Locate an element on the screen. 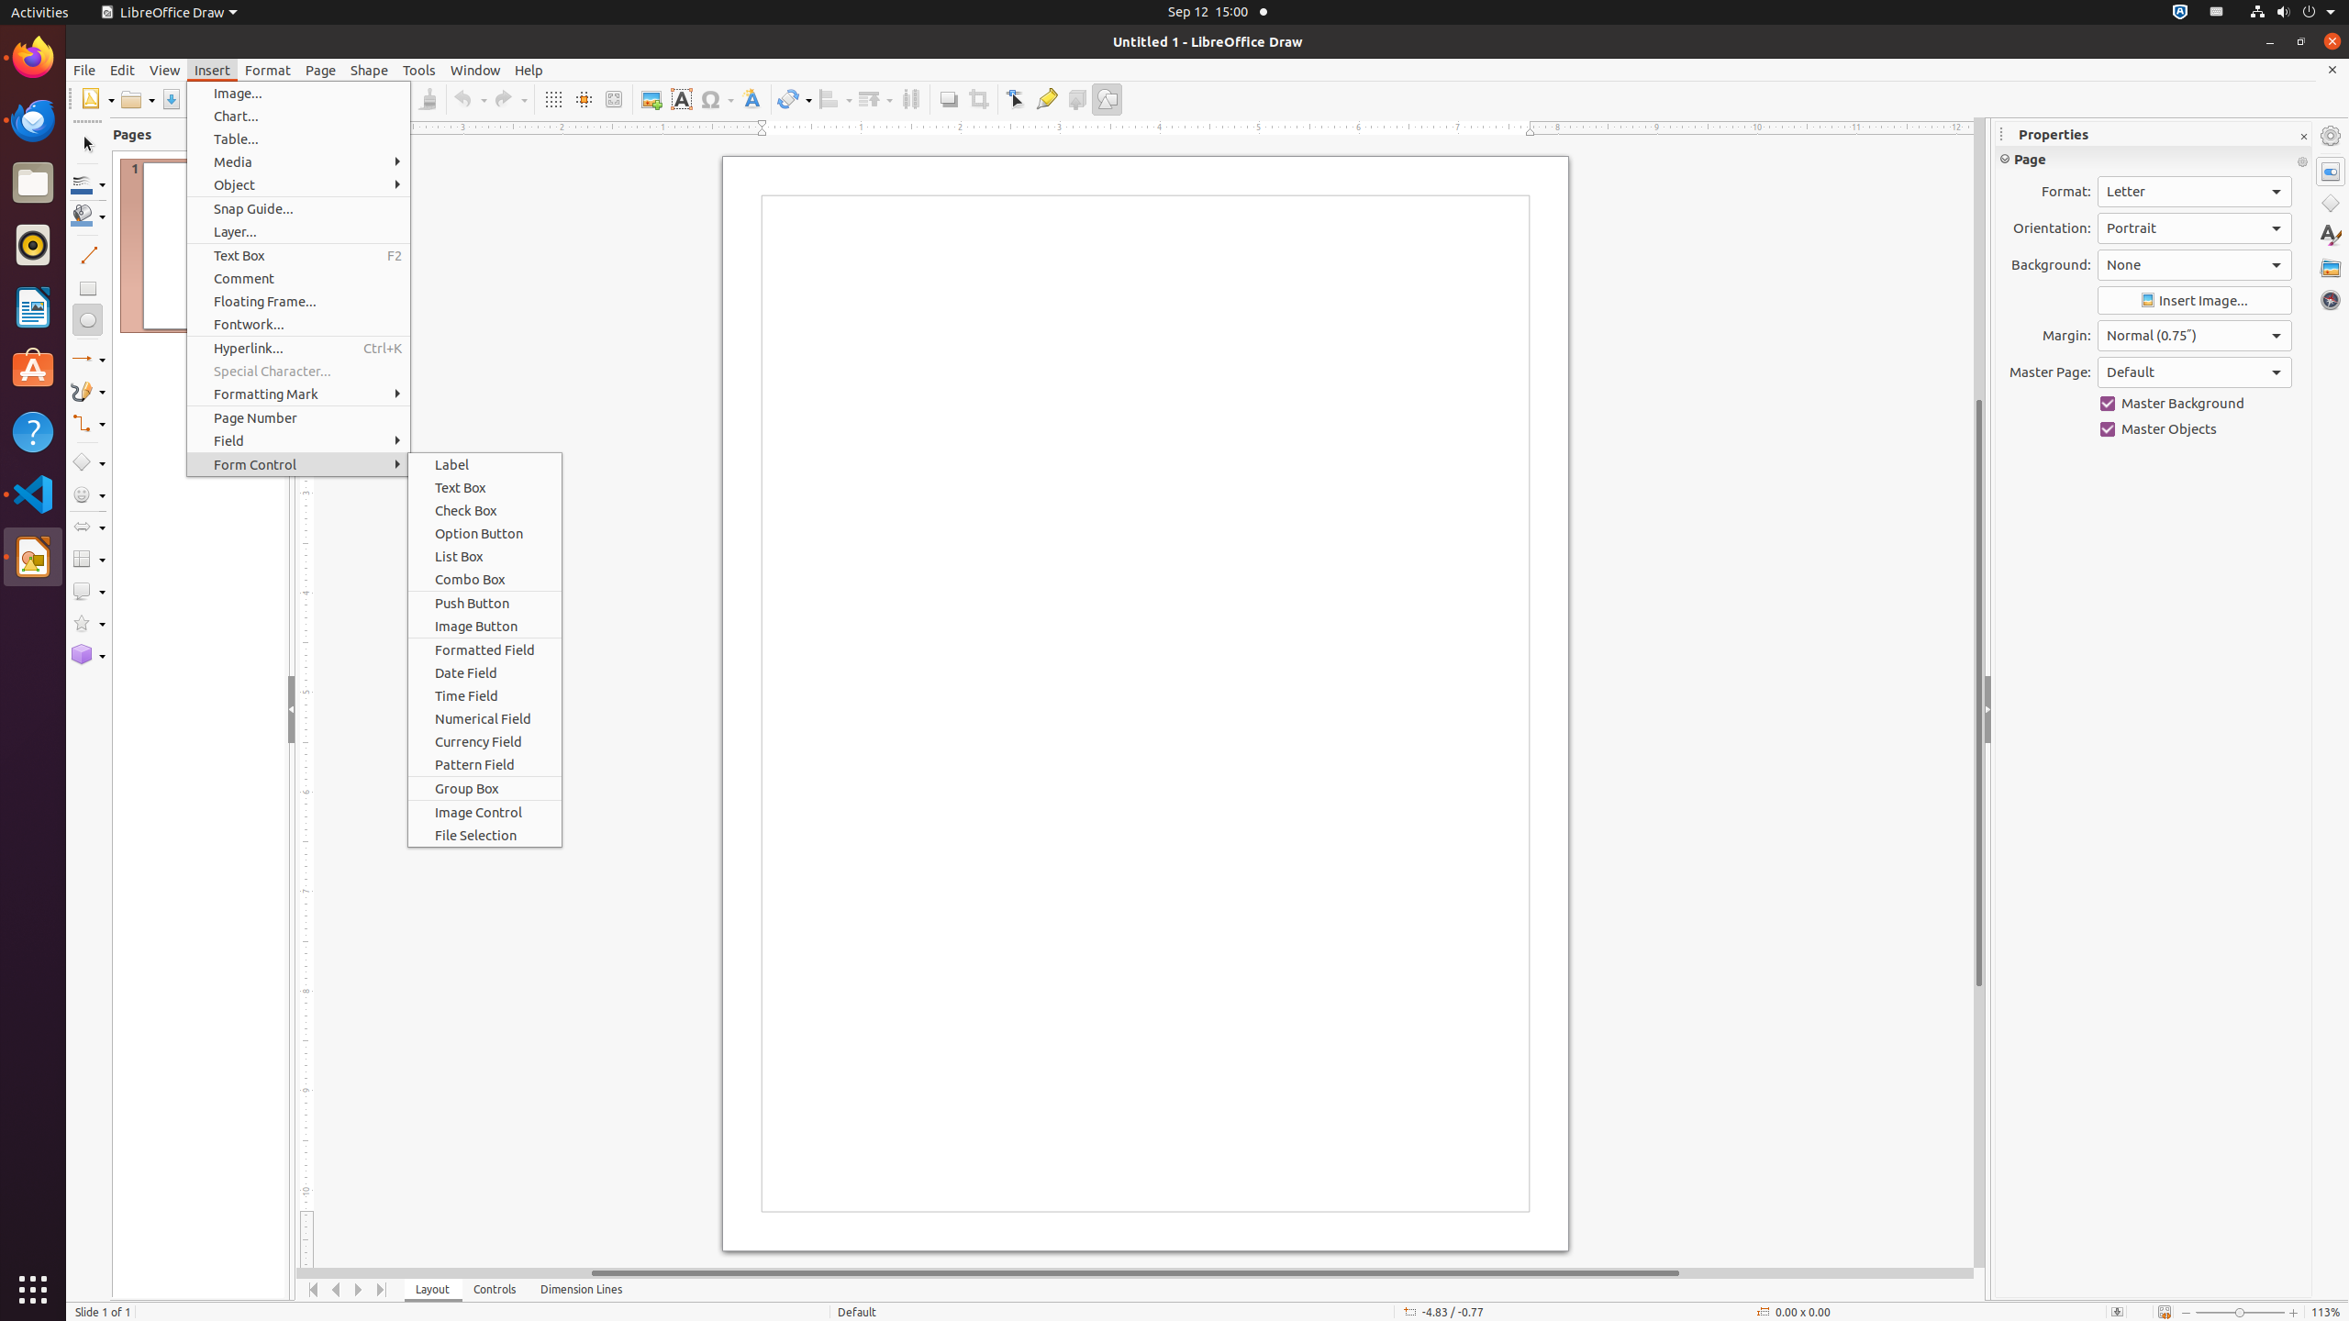 This screenshot has width=2349, height=1321. Layout is located at coordinates (433, 1290).